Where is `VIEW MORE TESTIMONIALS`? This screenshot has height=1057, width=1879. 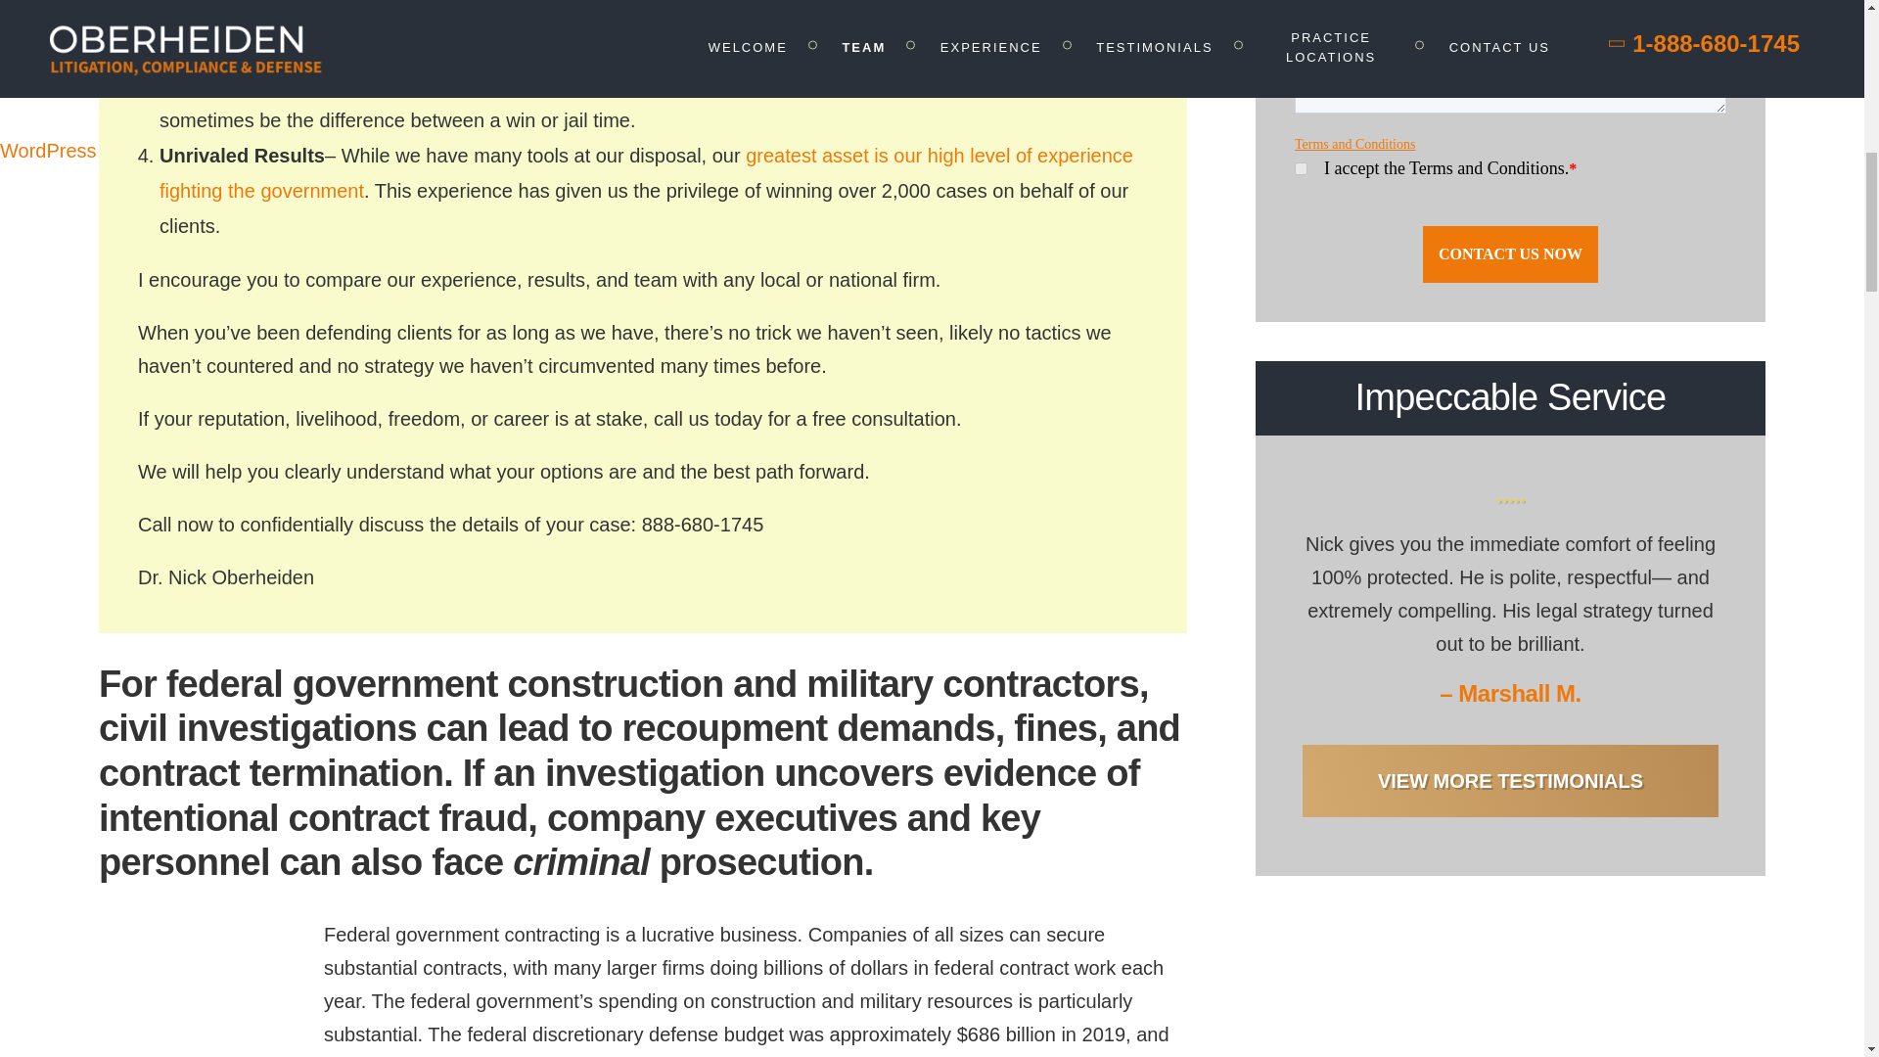
VIEW MORE TESTIMONIALS is located at coordinates (1510, 781).